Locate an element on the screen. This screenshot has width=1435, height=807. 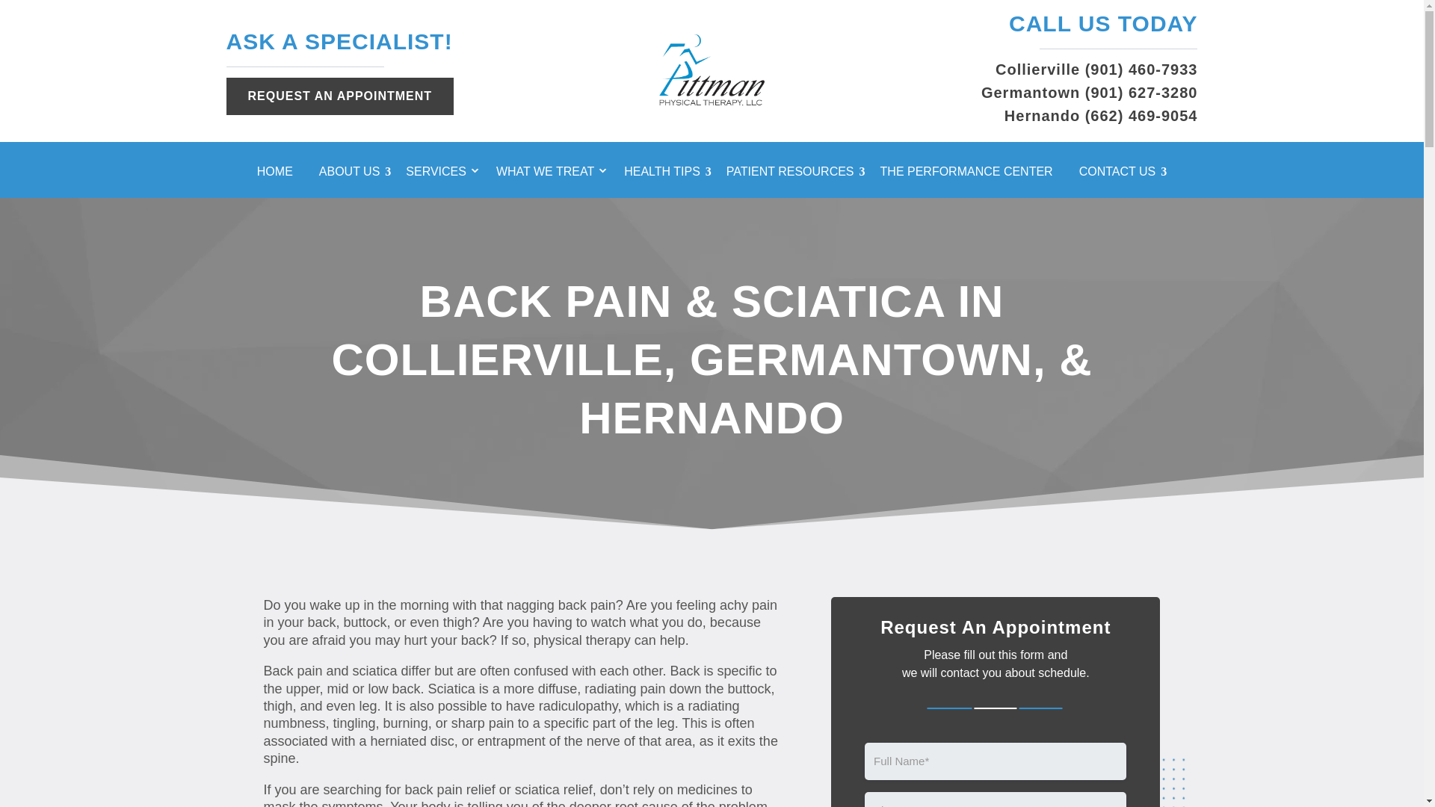
REQUEST AN APPOINTMENT is located at coordinates (339, 96).